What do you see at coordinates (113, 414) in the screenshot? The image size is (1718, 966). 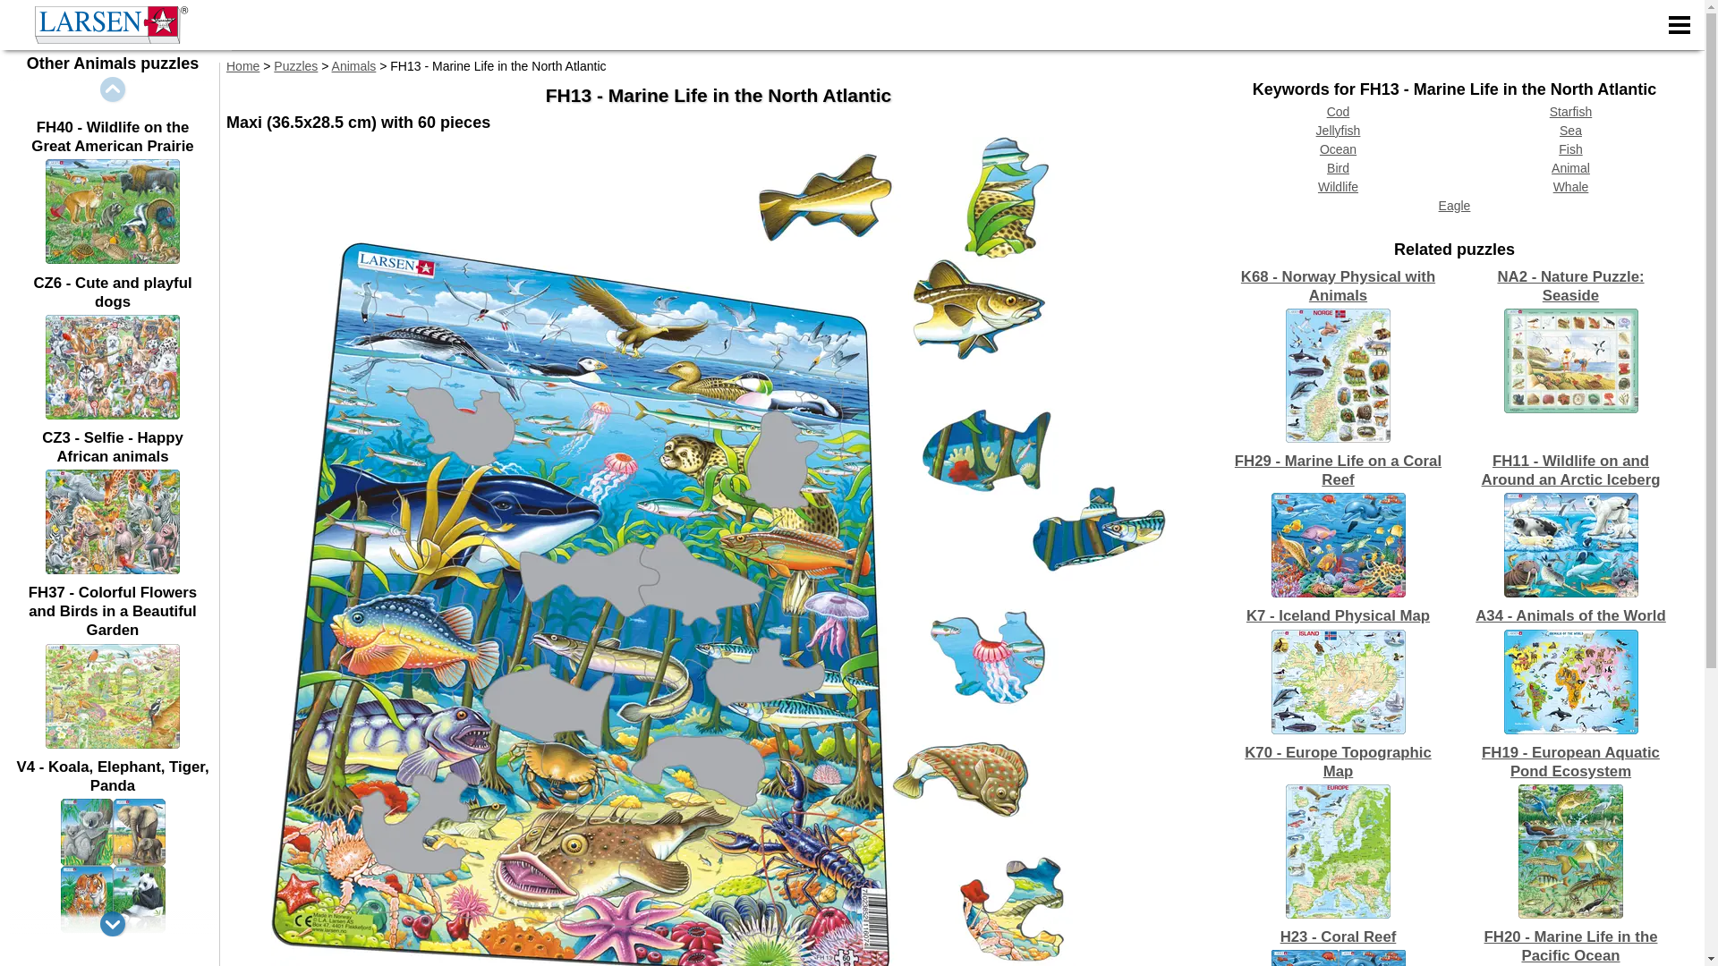 I see `CZ6 - Cute and playful dogs` at bounding box center [113, 414].